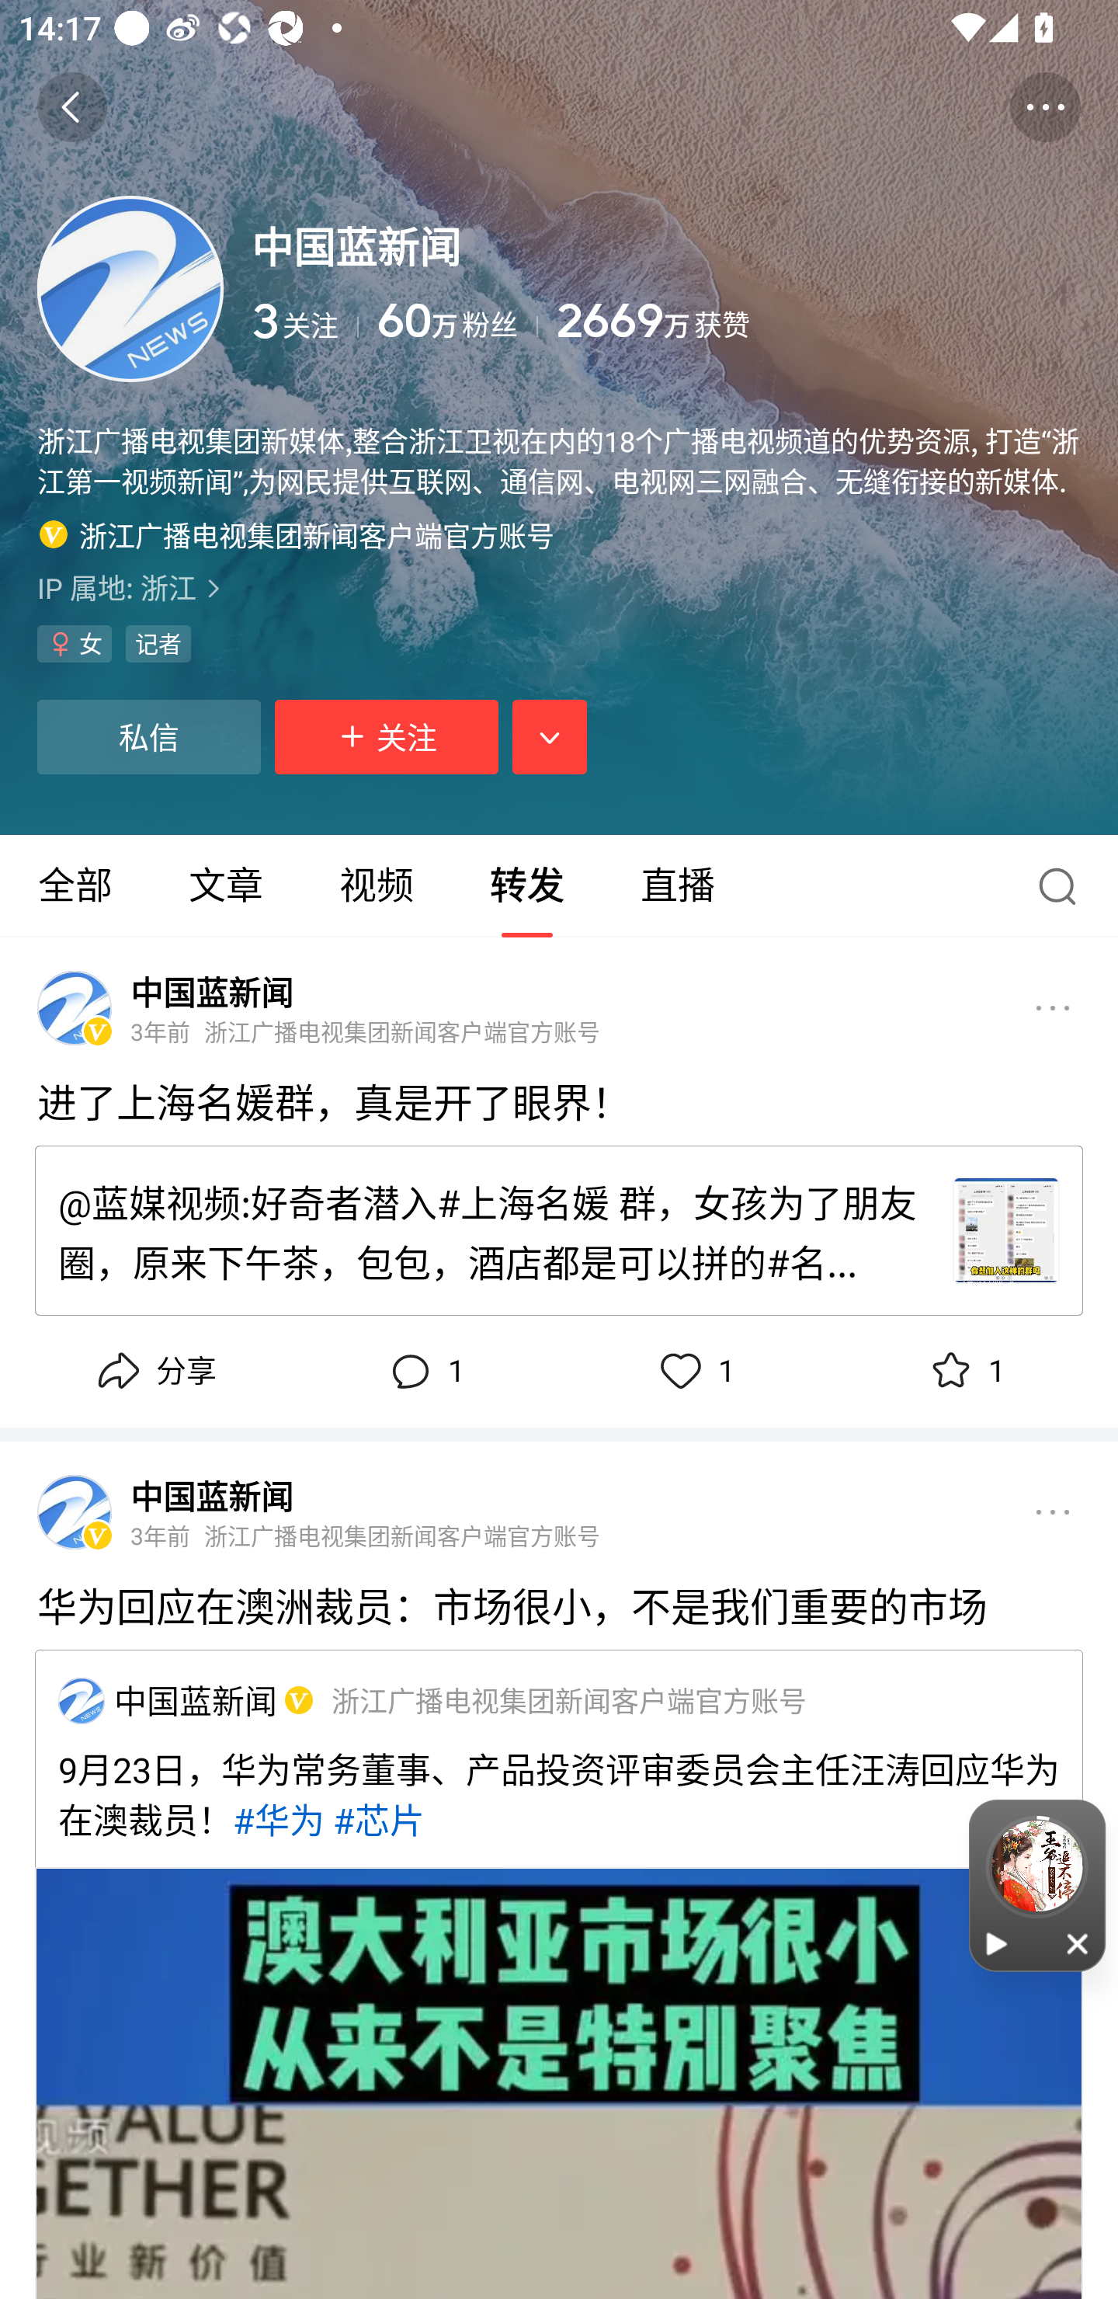 Image resolution: width=1118 pixels, height=2299 pixels. Describe the element at coordinates (305, 322) in the screenshot. I see `3 关注` at that location.